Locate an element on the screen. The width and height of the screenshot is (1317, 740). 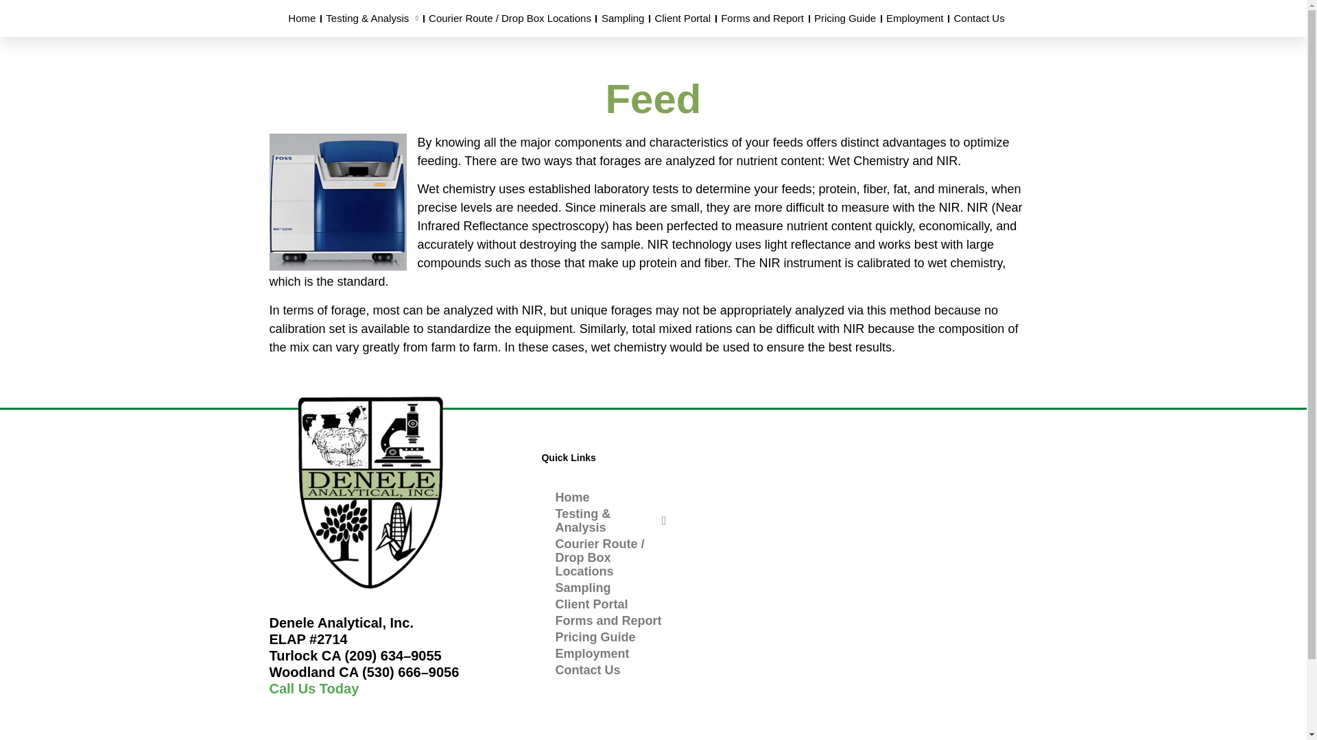
Contact Us is located at coordinates (978, 18).